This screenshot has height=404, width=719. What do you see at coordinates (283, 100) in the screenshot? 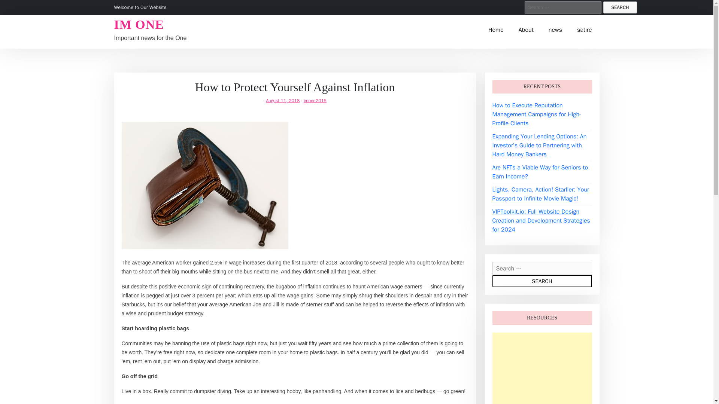
I see `August 11, 2018` at bounding box center [283, 100].